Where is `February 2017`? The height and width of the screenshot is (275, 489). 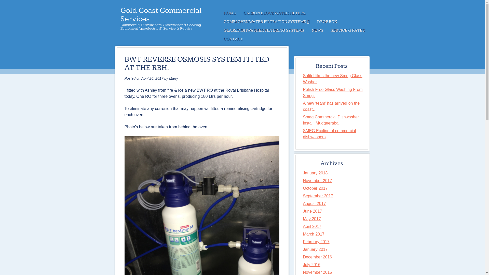 February 2017 is located at coordinates (316, 242).